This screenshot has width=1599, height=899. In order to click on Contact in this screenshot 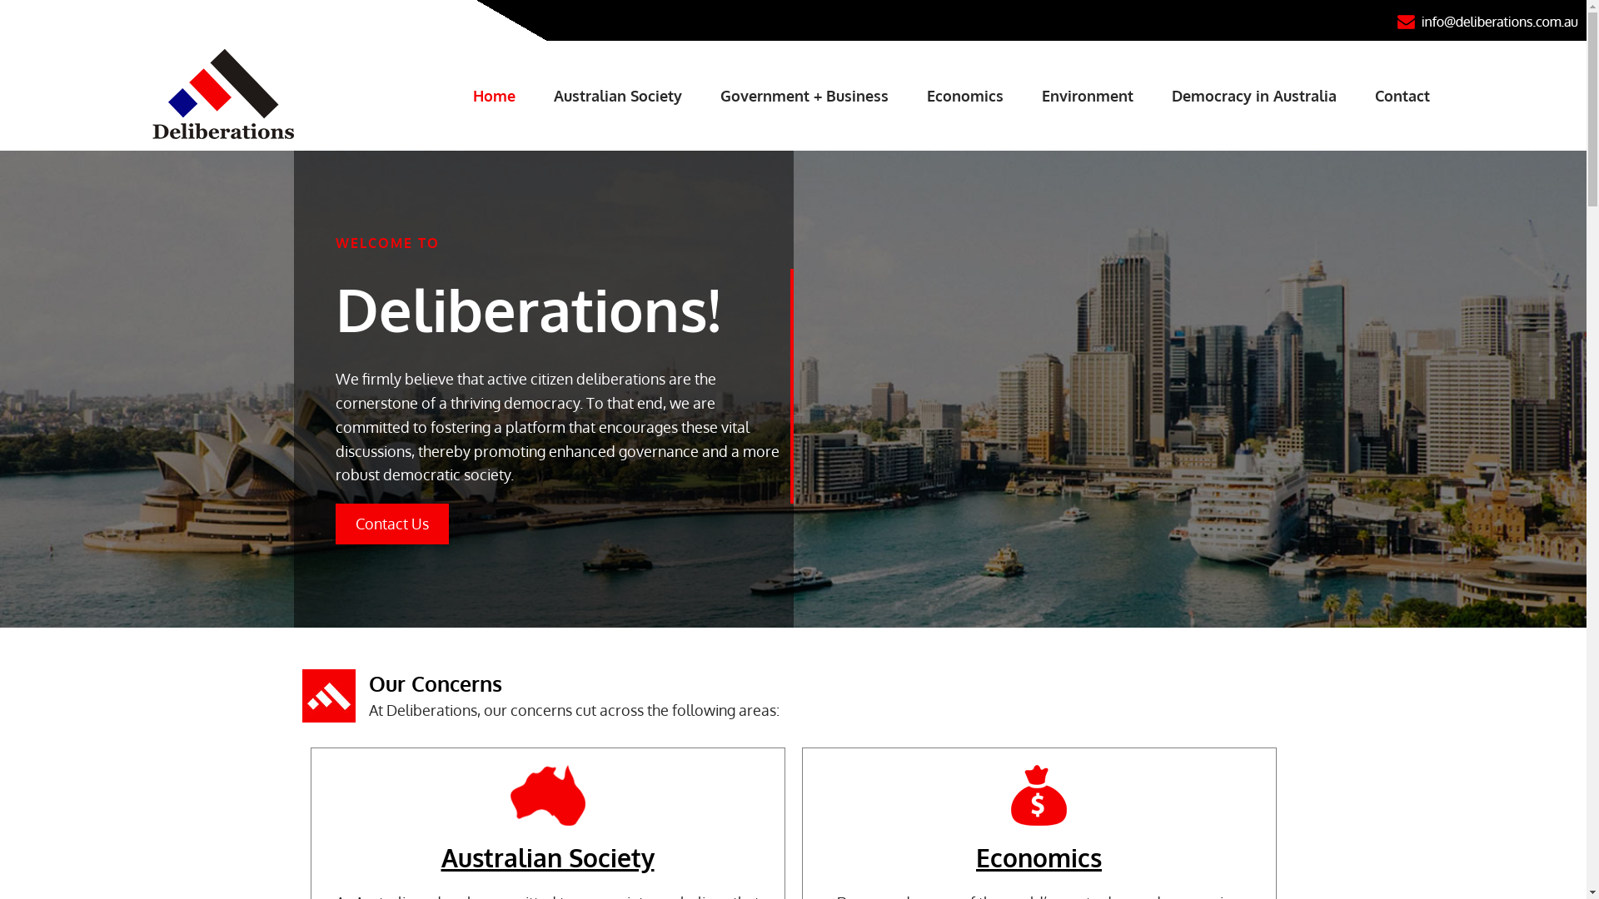, I will do `click(1402, 96)`.